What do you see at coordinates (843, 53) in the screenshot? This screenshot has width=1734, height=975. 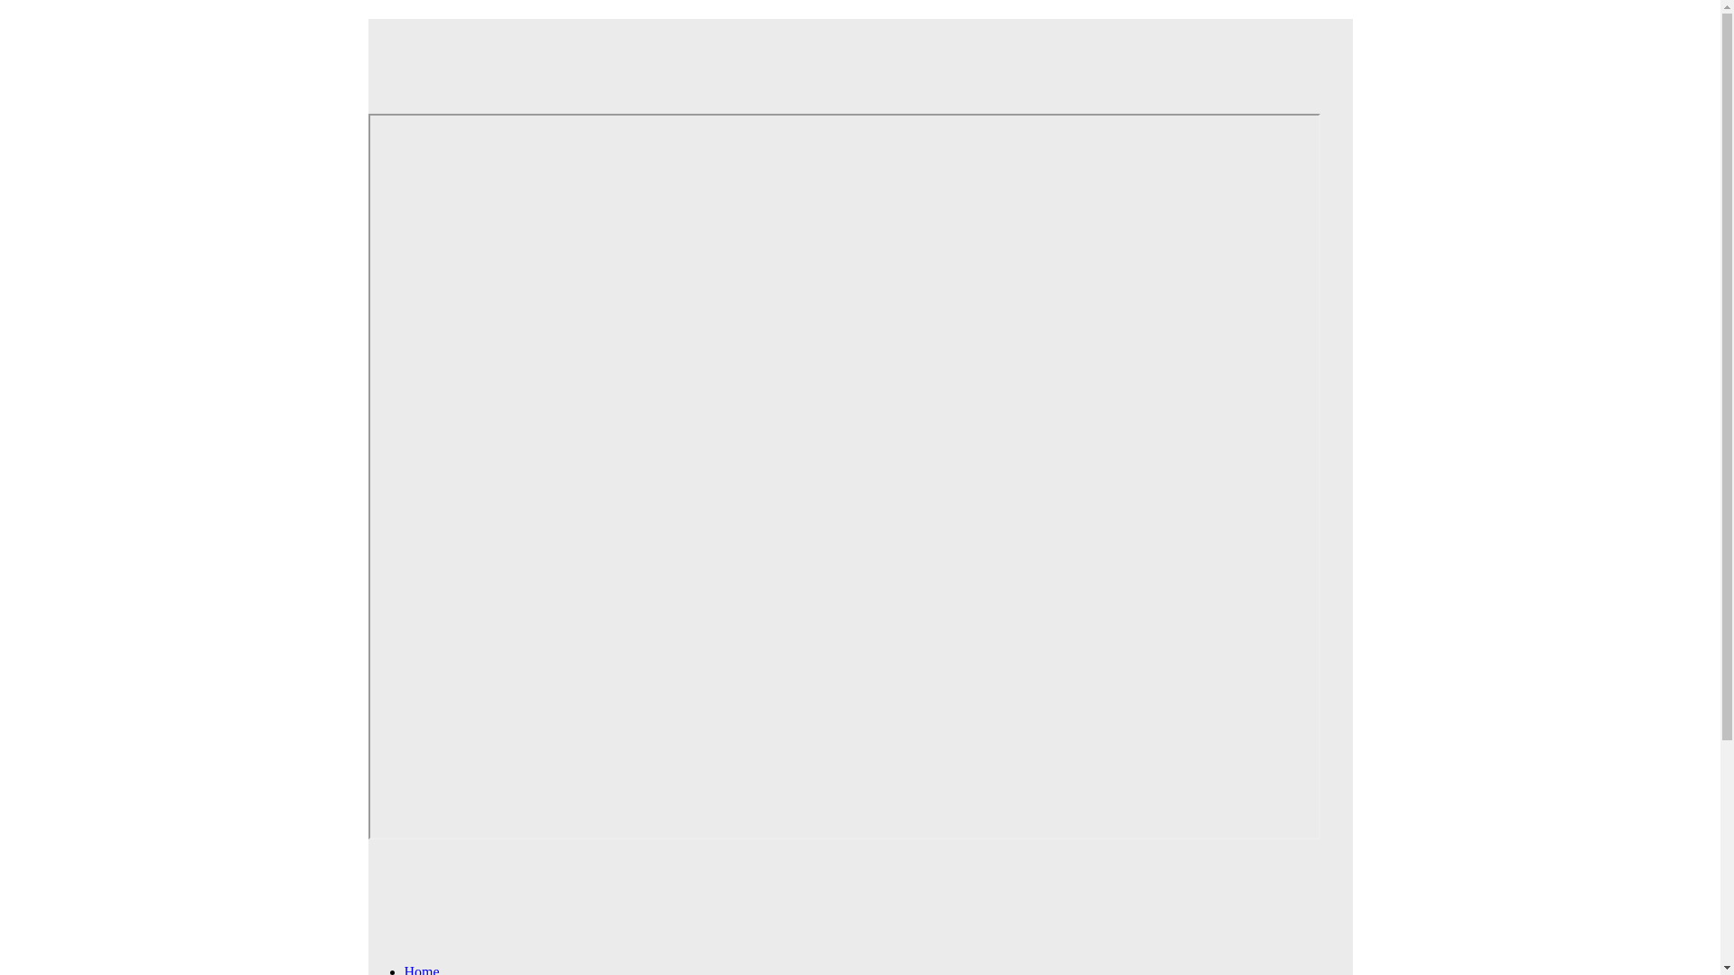 I see `Web Hosting from Just Host` at bounding box center [843, 53].